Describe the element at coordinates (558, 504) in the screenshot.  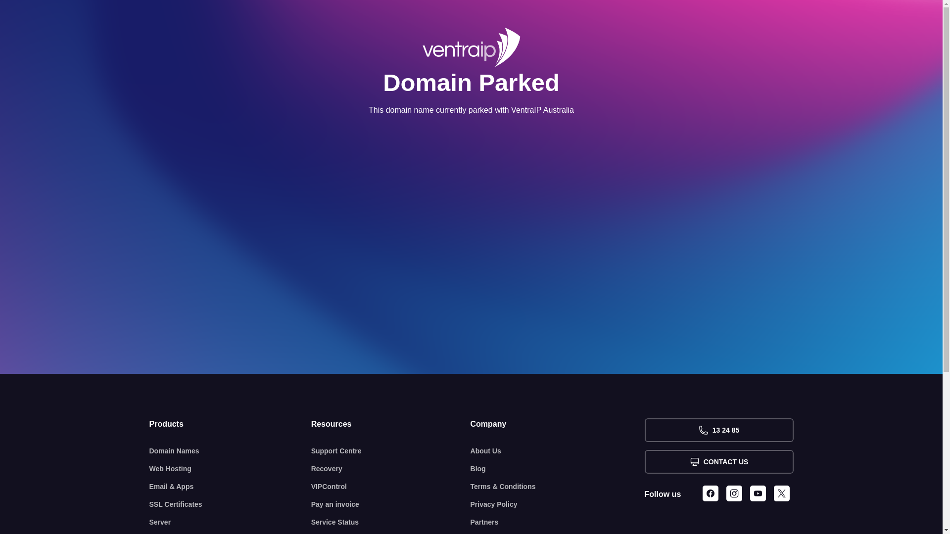
I see `Privacy Policy` at that location.